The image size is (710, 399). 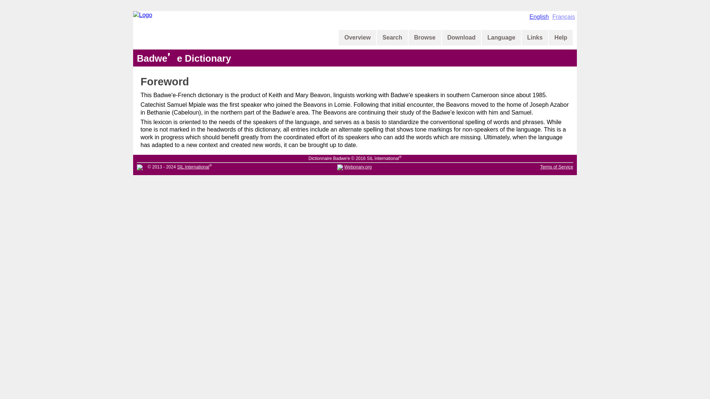 What do you see at coordinates (392, 38) in the screenshot?
I see `Search` at bounding box center [392, 38].